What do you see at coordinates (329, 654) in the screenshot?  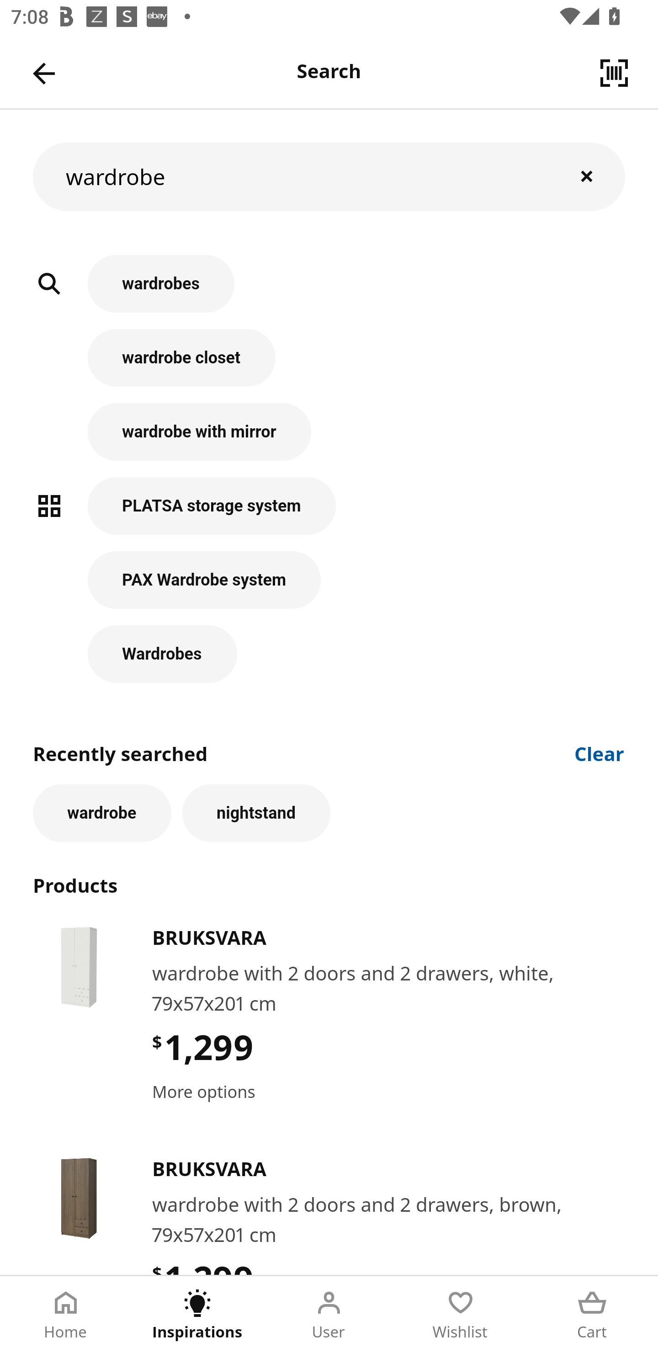 I see `Wardrobes` at bounding box center [329, 654].